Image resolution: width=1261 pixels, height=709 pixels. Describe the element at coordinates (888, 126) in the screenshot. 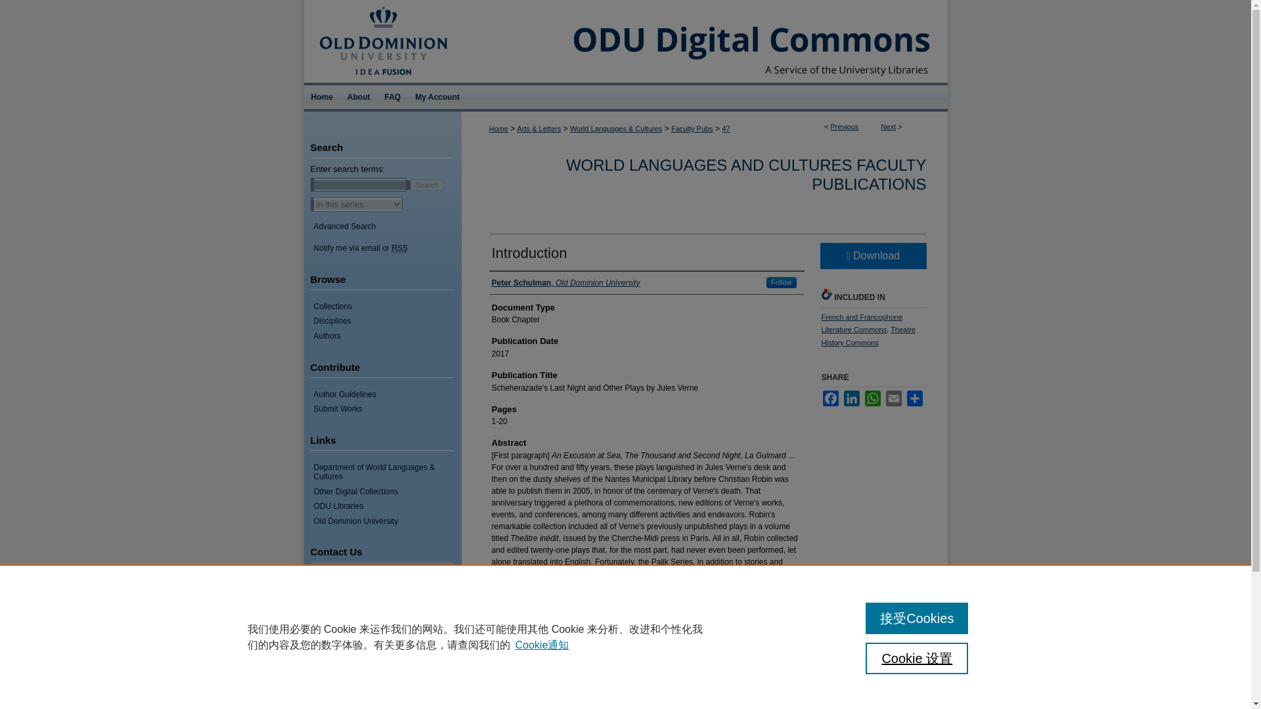

I see `Next` at that location.